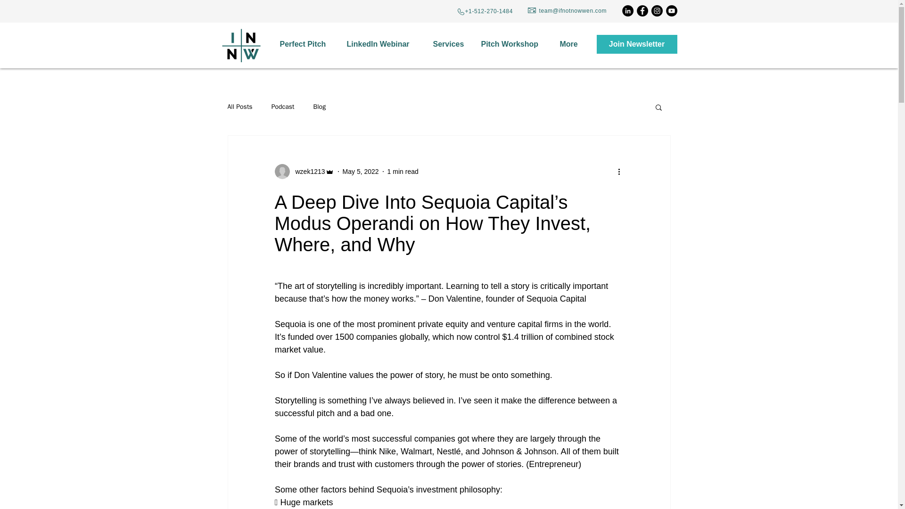 Image resolution: width=905 pixels, height=509 pixels. I want to click on Blog, so click(320, 107).